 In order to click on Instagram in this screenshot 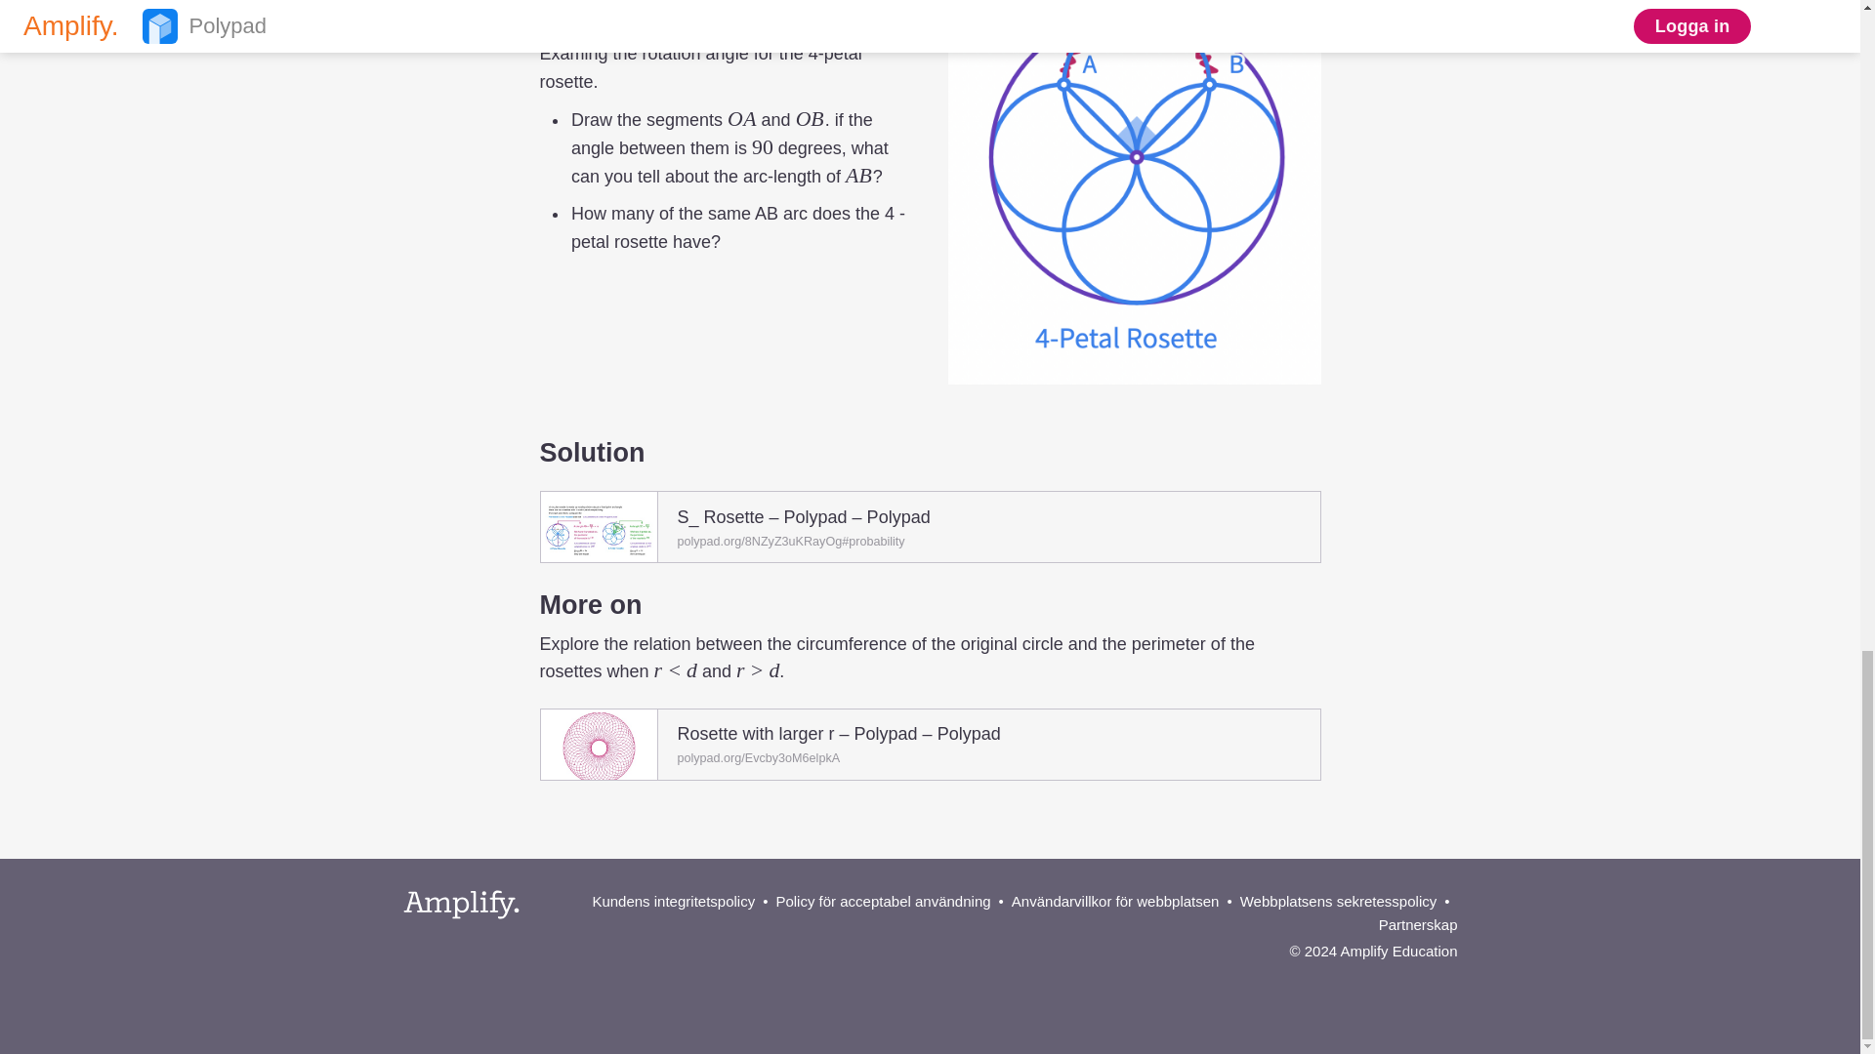, I will do `click(1406, 980)`.